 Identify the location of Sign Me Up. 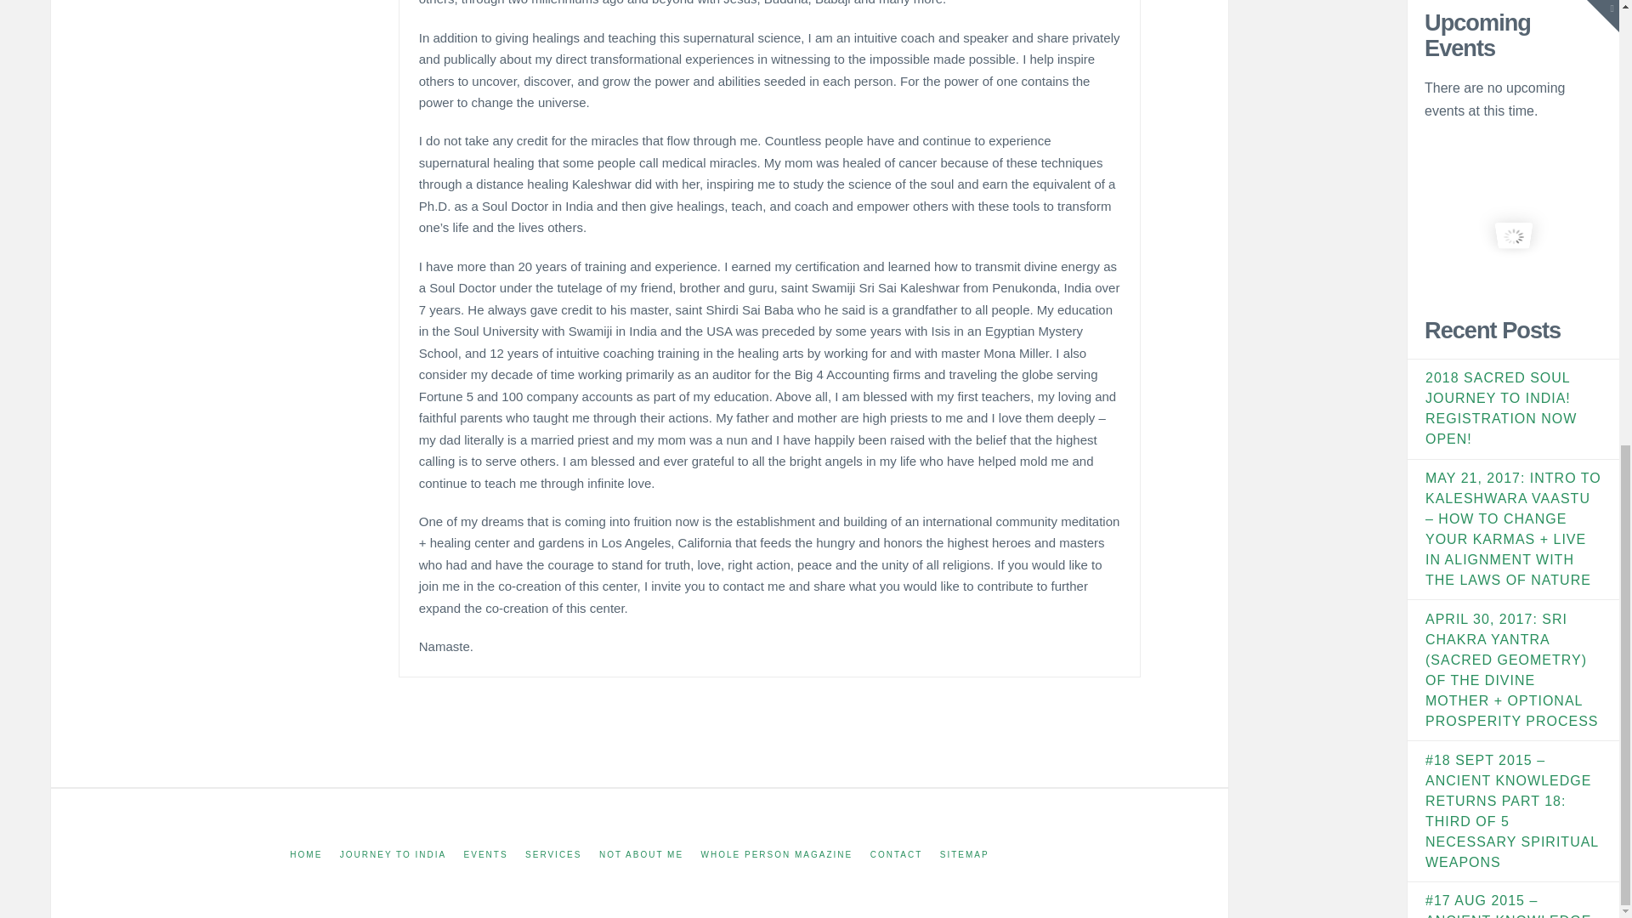
(1513, 530).